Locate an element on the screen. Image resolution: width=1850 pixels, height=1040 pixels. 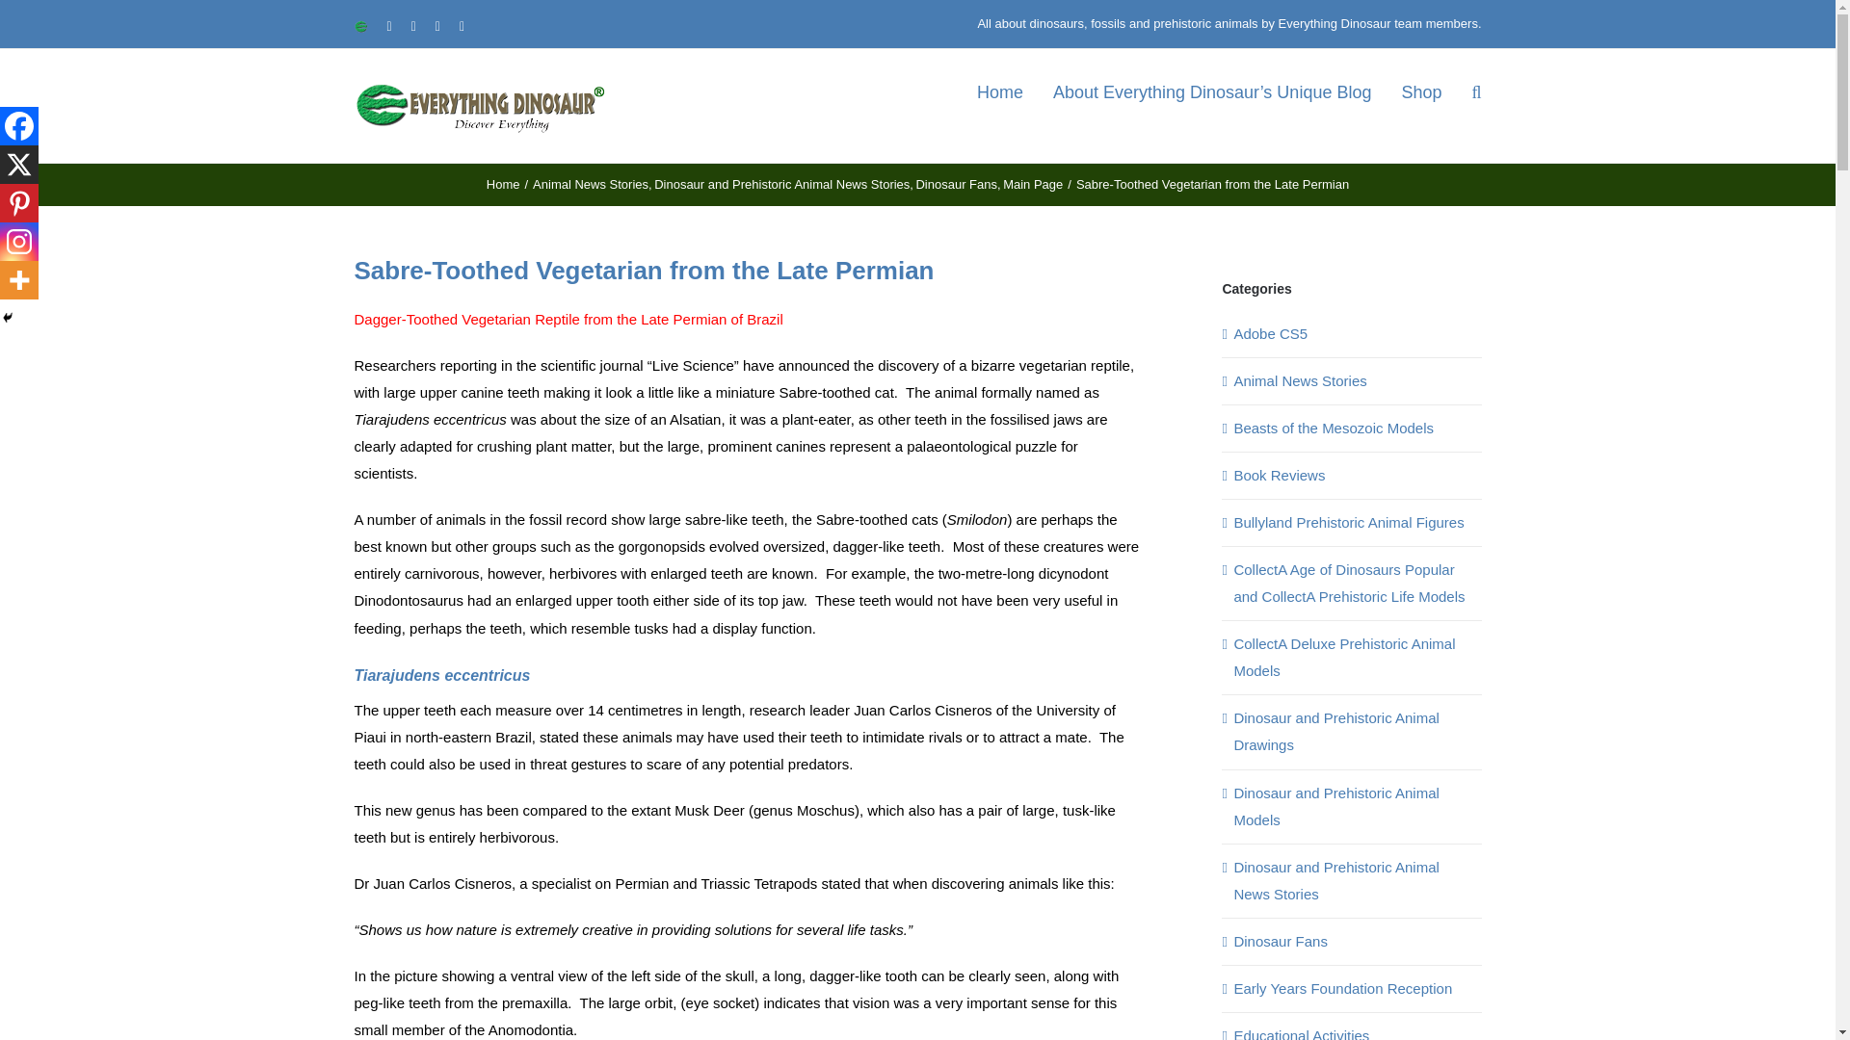
Hide is located at coordinates (8, 318).